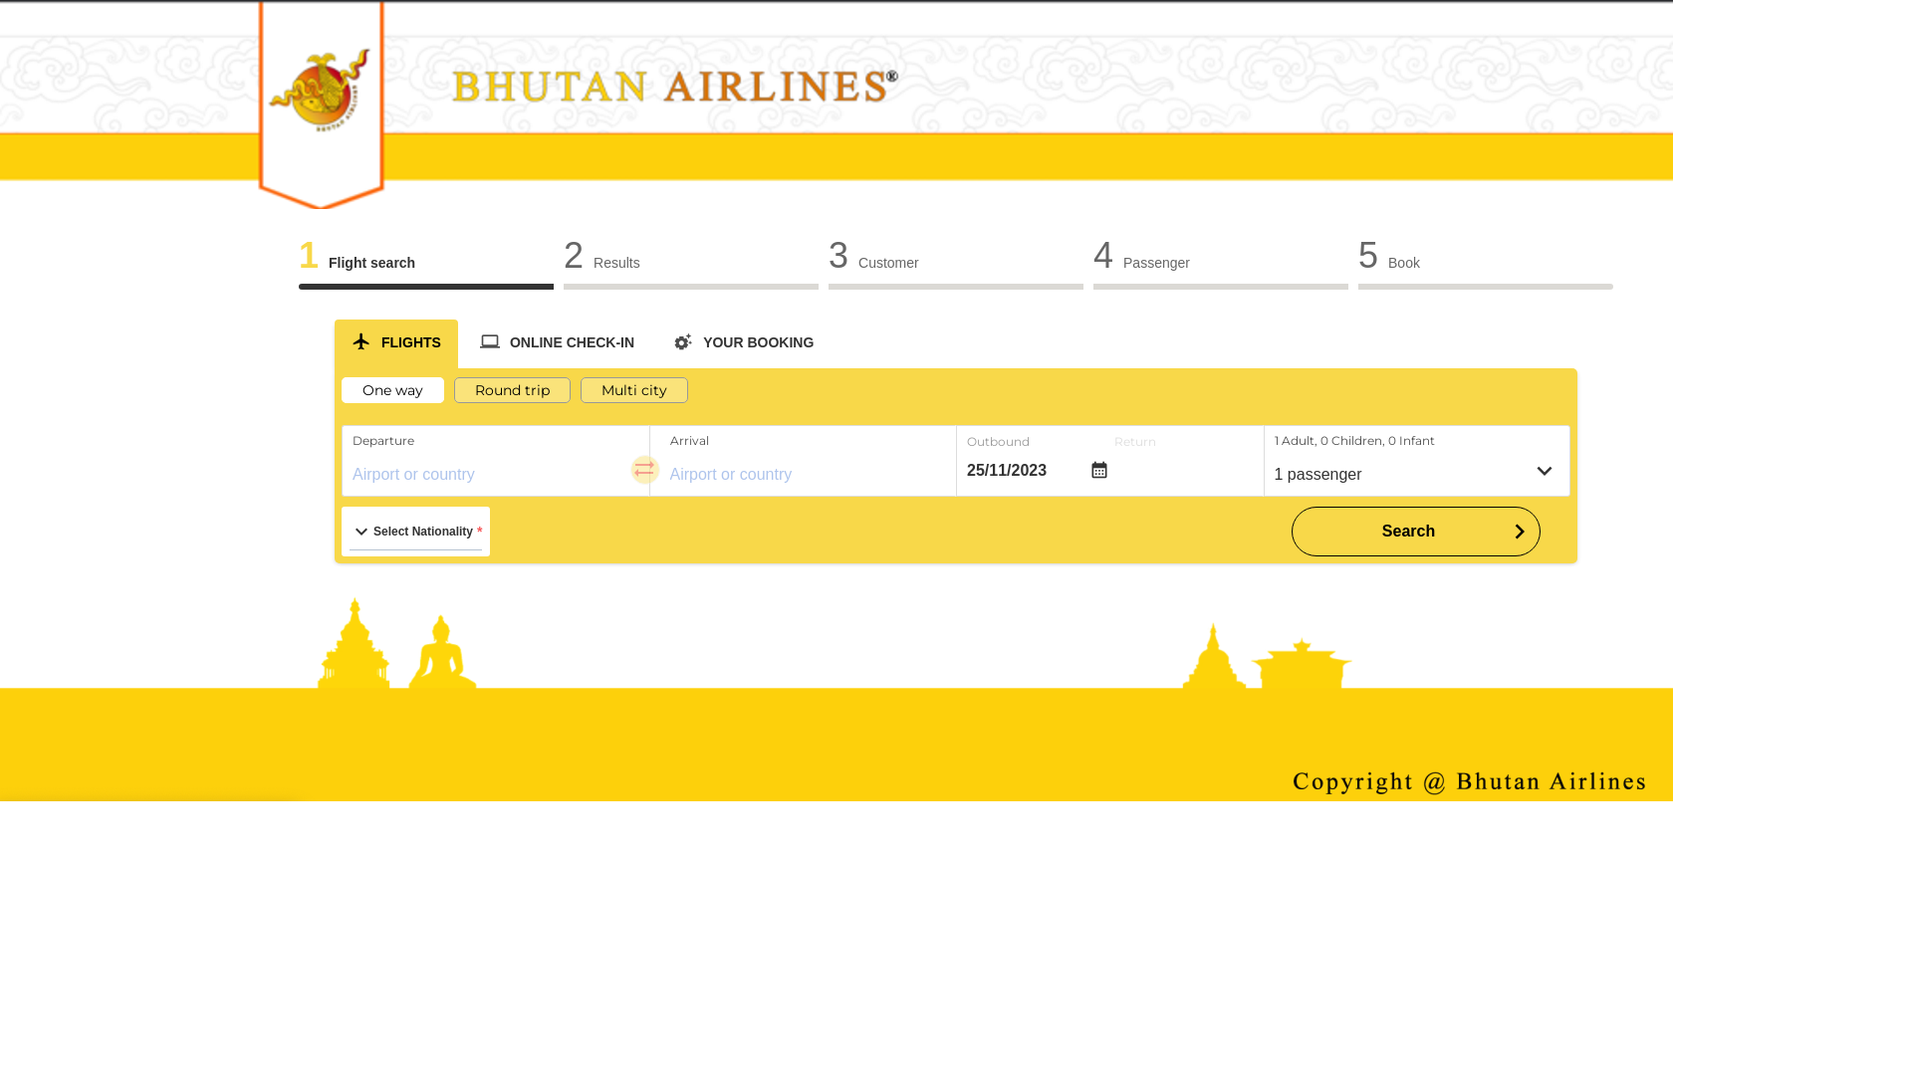 Image resolution: width=1912 pixels, height=1075 pixels. Describe the element at coordinates (1416, 532) in the screenshot. I see `Search` at that location.